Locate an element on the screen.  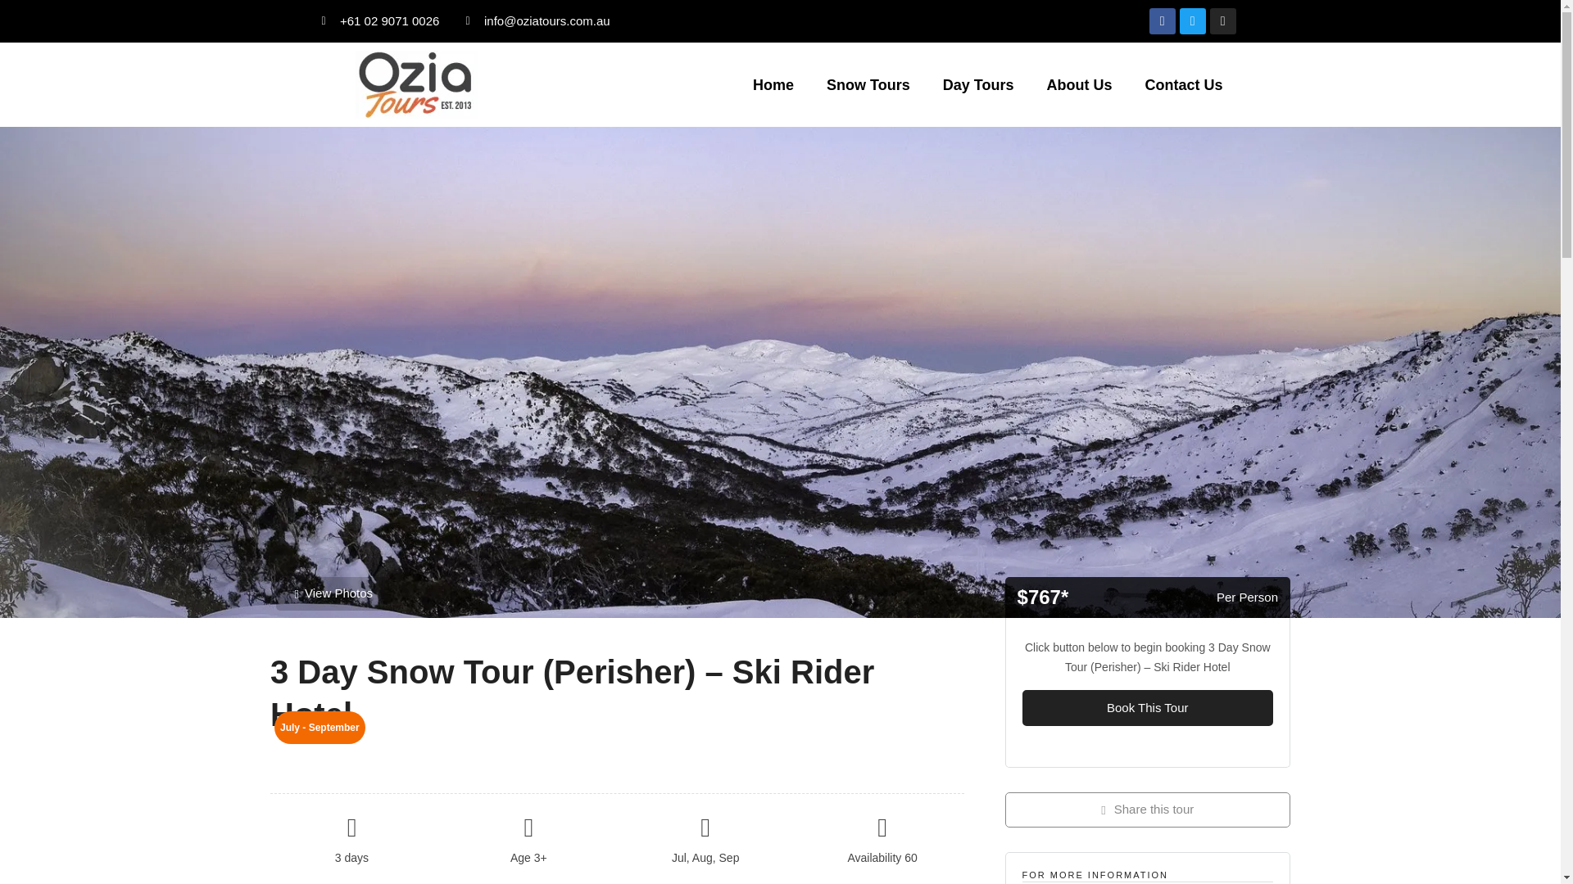
View Photos is located at coordinates (334, 594).